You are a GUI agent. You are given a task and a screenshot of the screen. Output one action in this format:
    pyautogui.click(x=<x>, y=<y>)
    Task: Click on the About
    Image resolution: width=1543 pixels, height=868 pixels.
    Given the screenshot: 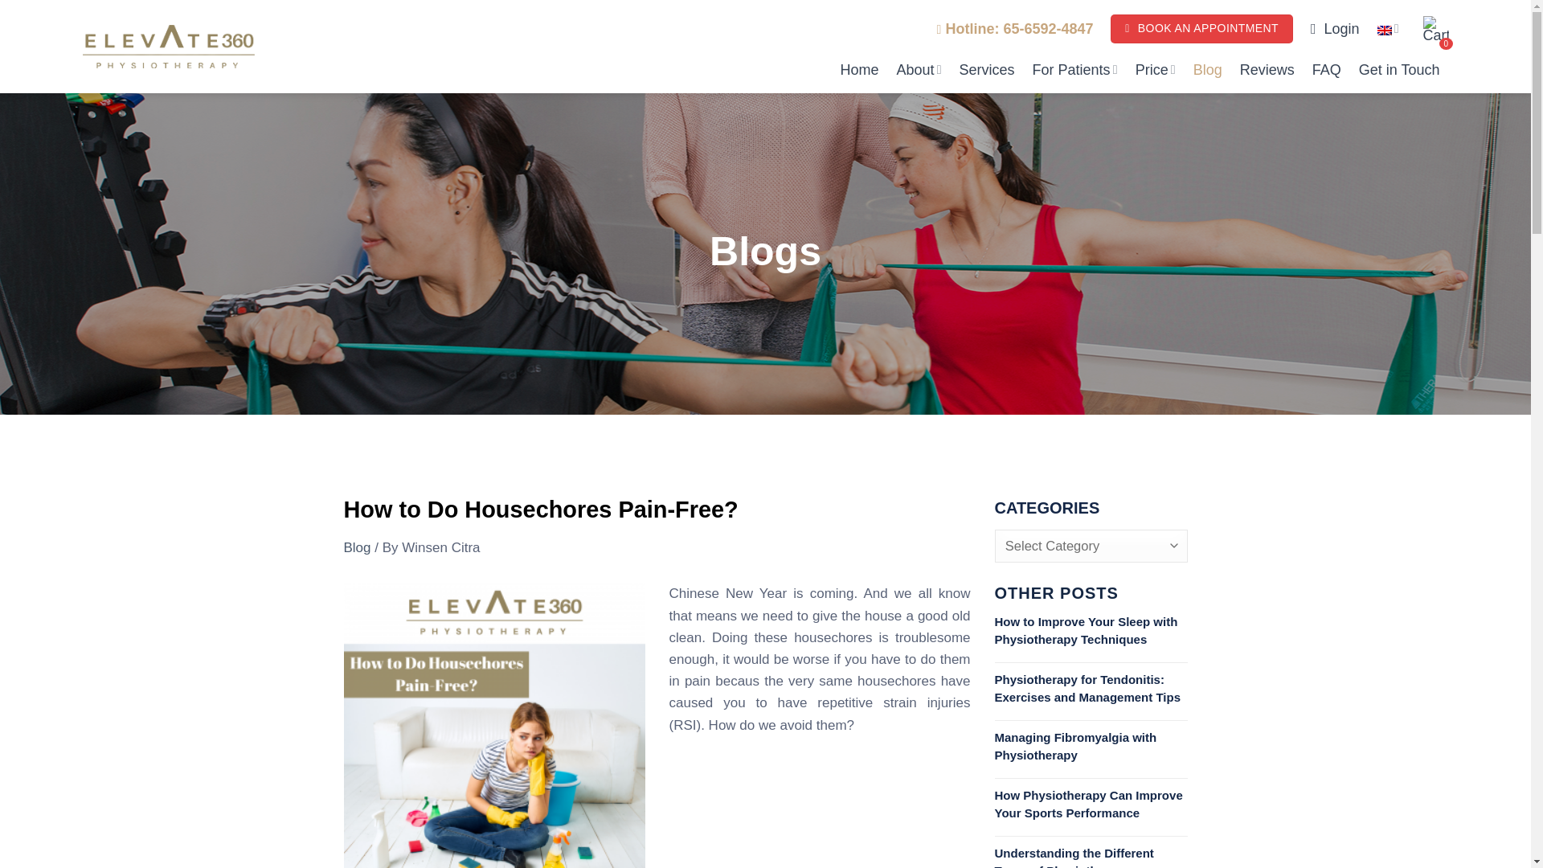 What is the action you would take?
    pyautogui.click(x=919, y=69)
    